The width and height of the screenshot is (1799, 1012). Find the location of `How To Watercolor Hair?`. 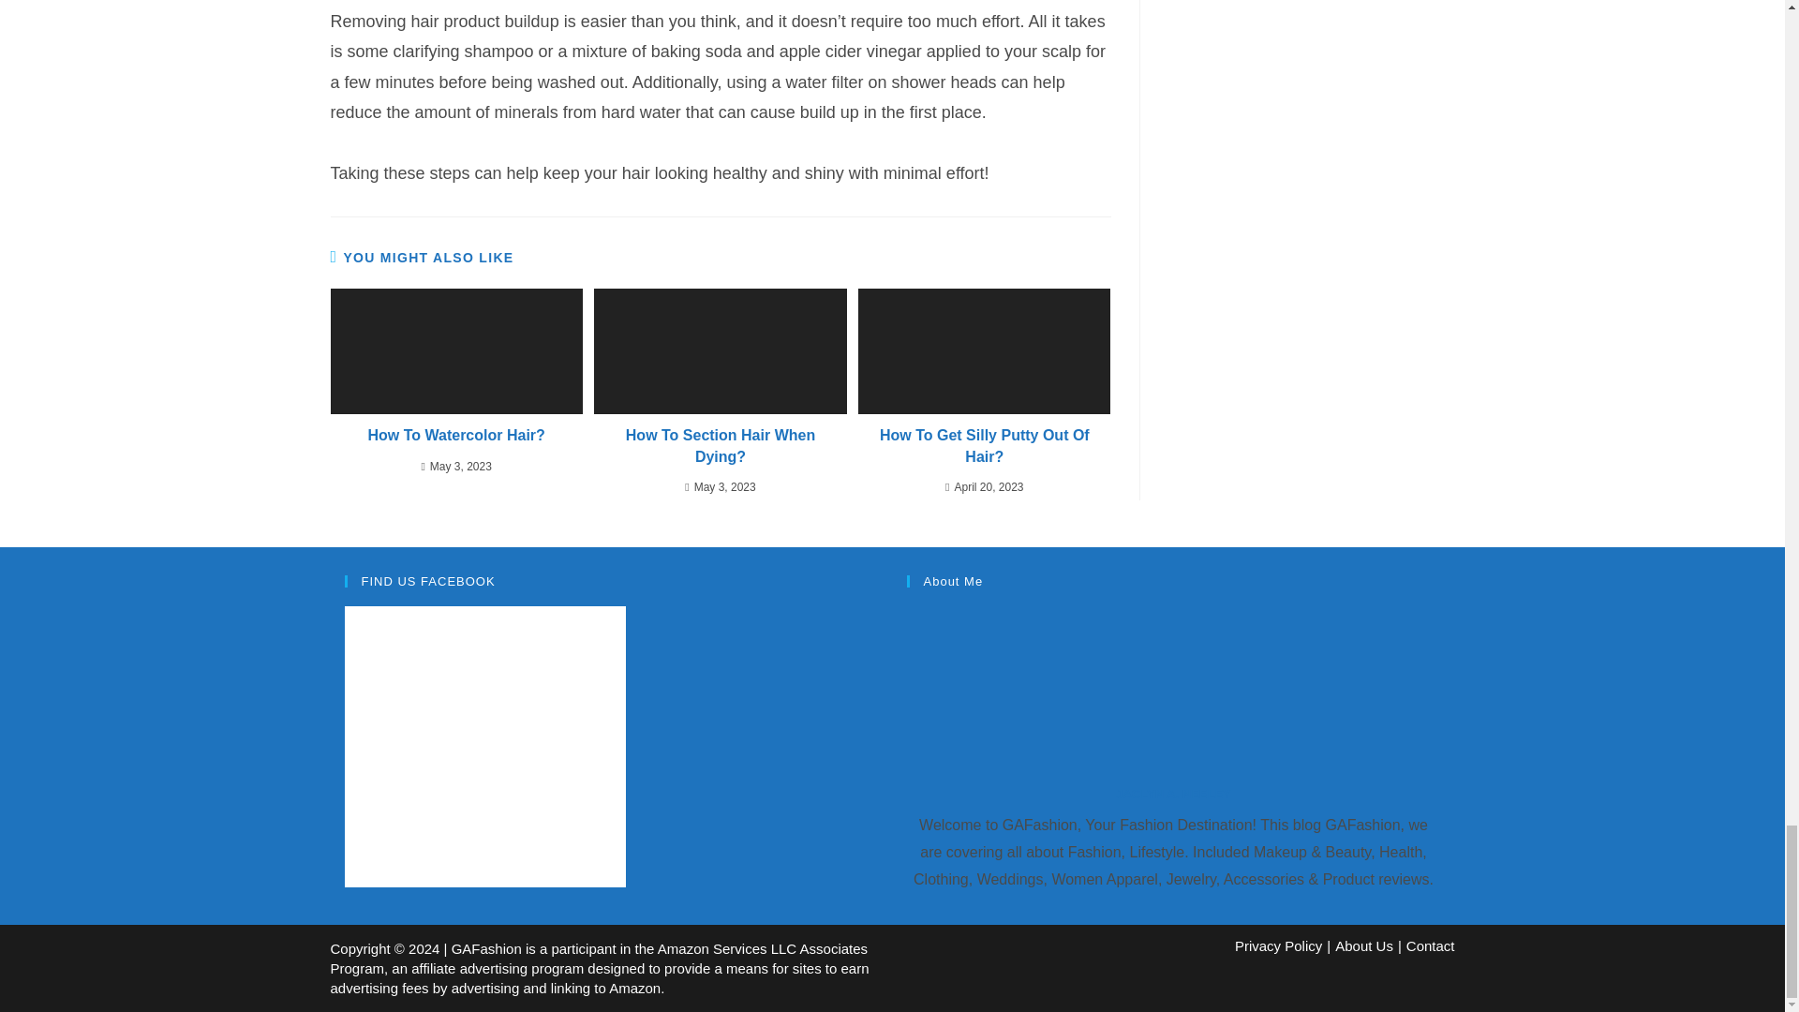

How To Watercolor Hair? is located at coordinates (455, 435).